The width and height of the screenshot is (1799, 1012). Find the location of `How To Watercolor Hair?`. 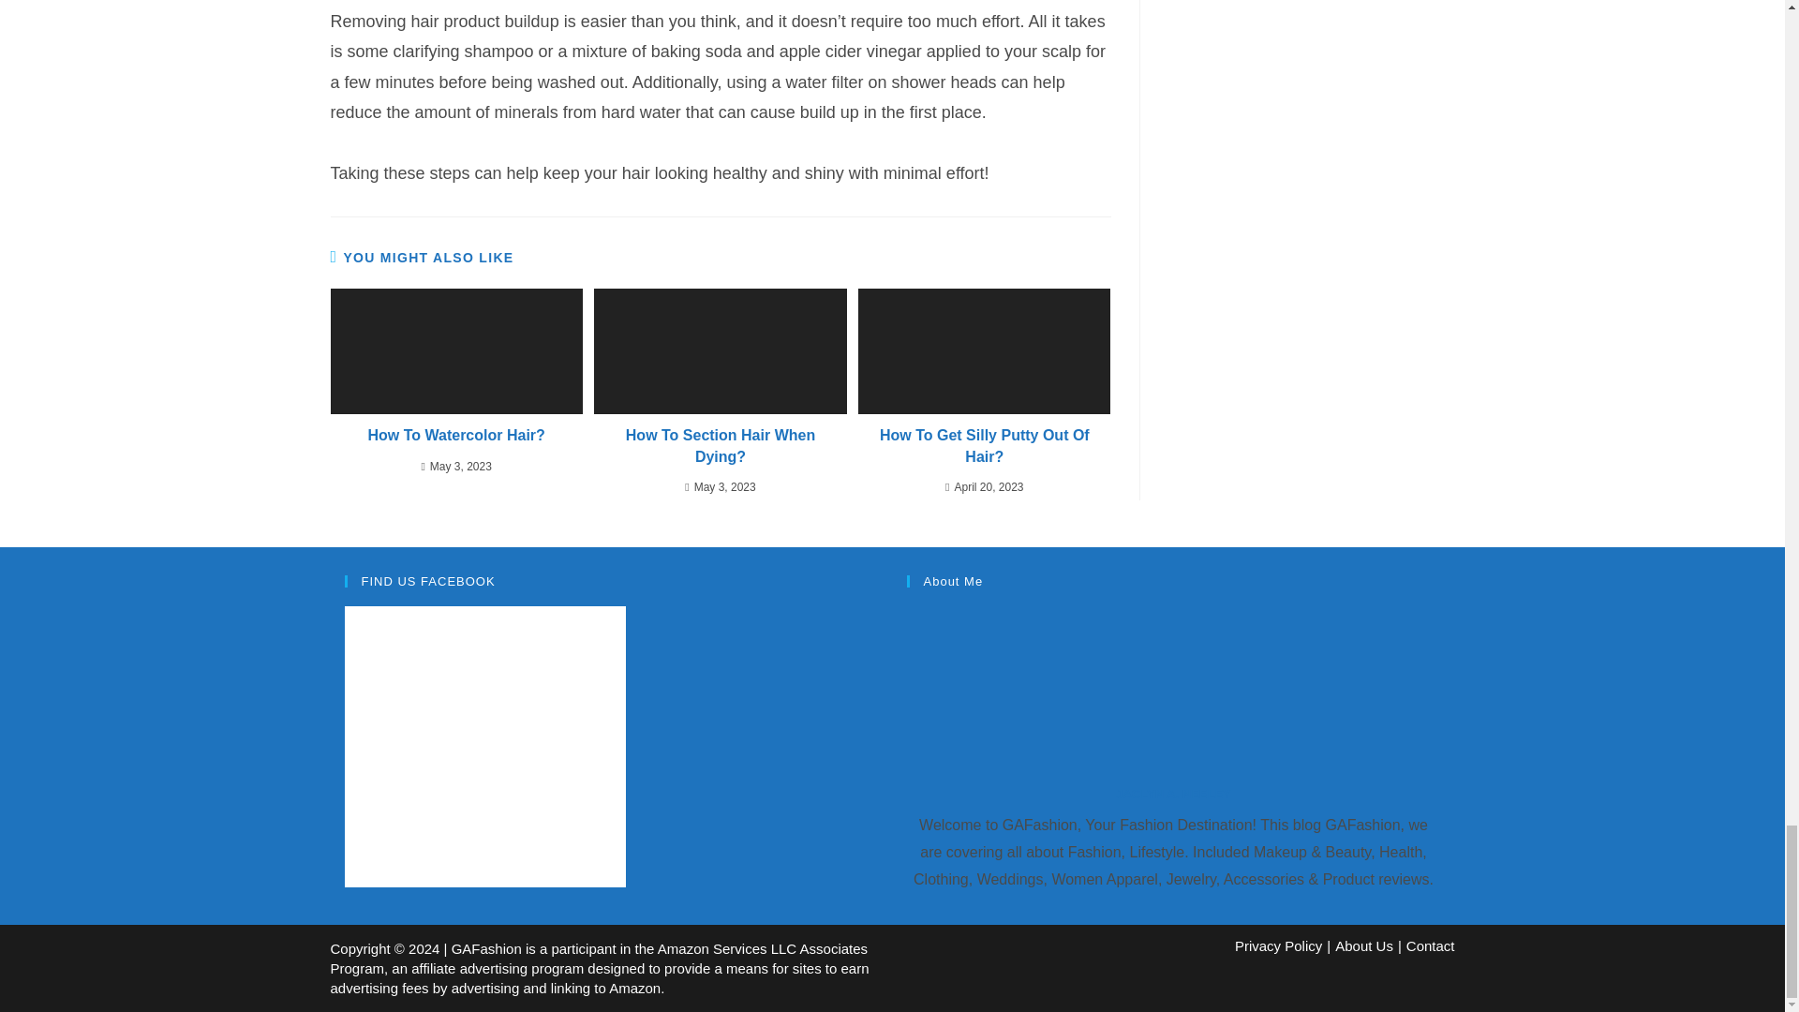

How To Watercolor Hair? is located at coordinates (455, 435).